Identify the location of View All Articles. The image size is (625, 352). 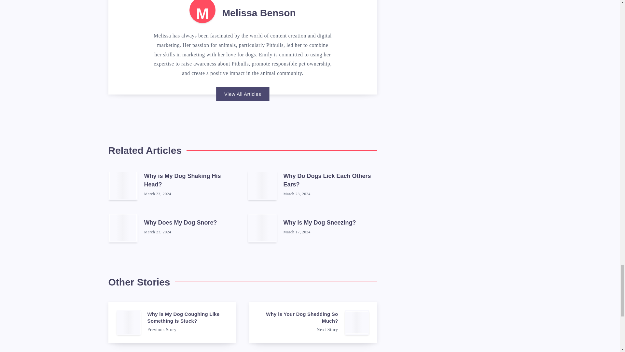
(243, 94).